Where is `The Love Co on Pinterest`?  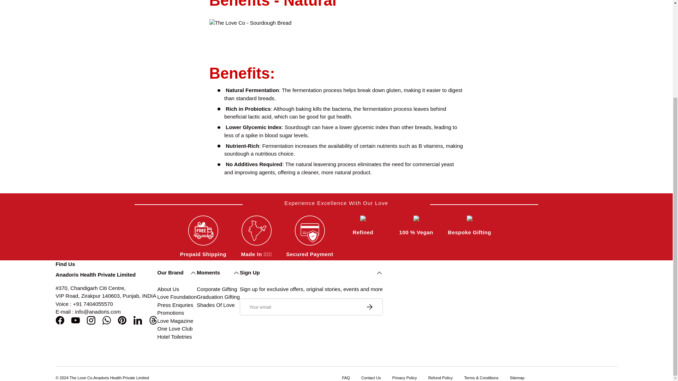
The Love Co on Pinterest is located at coordinates (122, 320).